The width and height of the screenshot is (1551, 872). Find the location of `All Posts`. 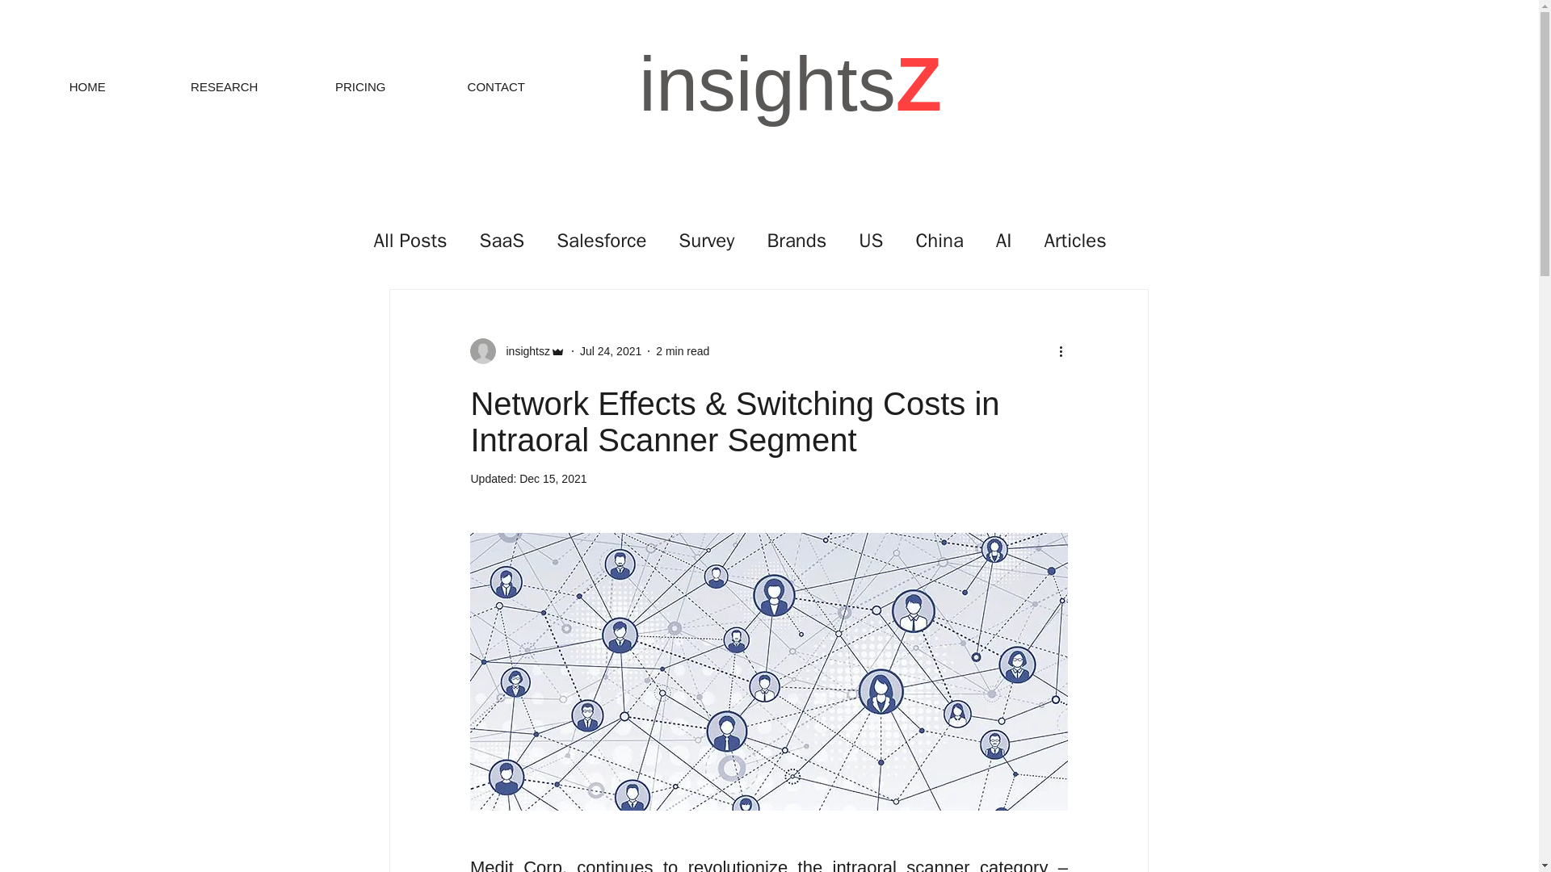

All Posts is located at coordinates (410, 241).